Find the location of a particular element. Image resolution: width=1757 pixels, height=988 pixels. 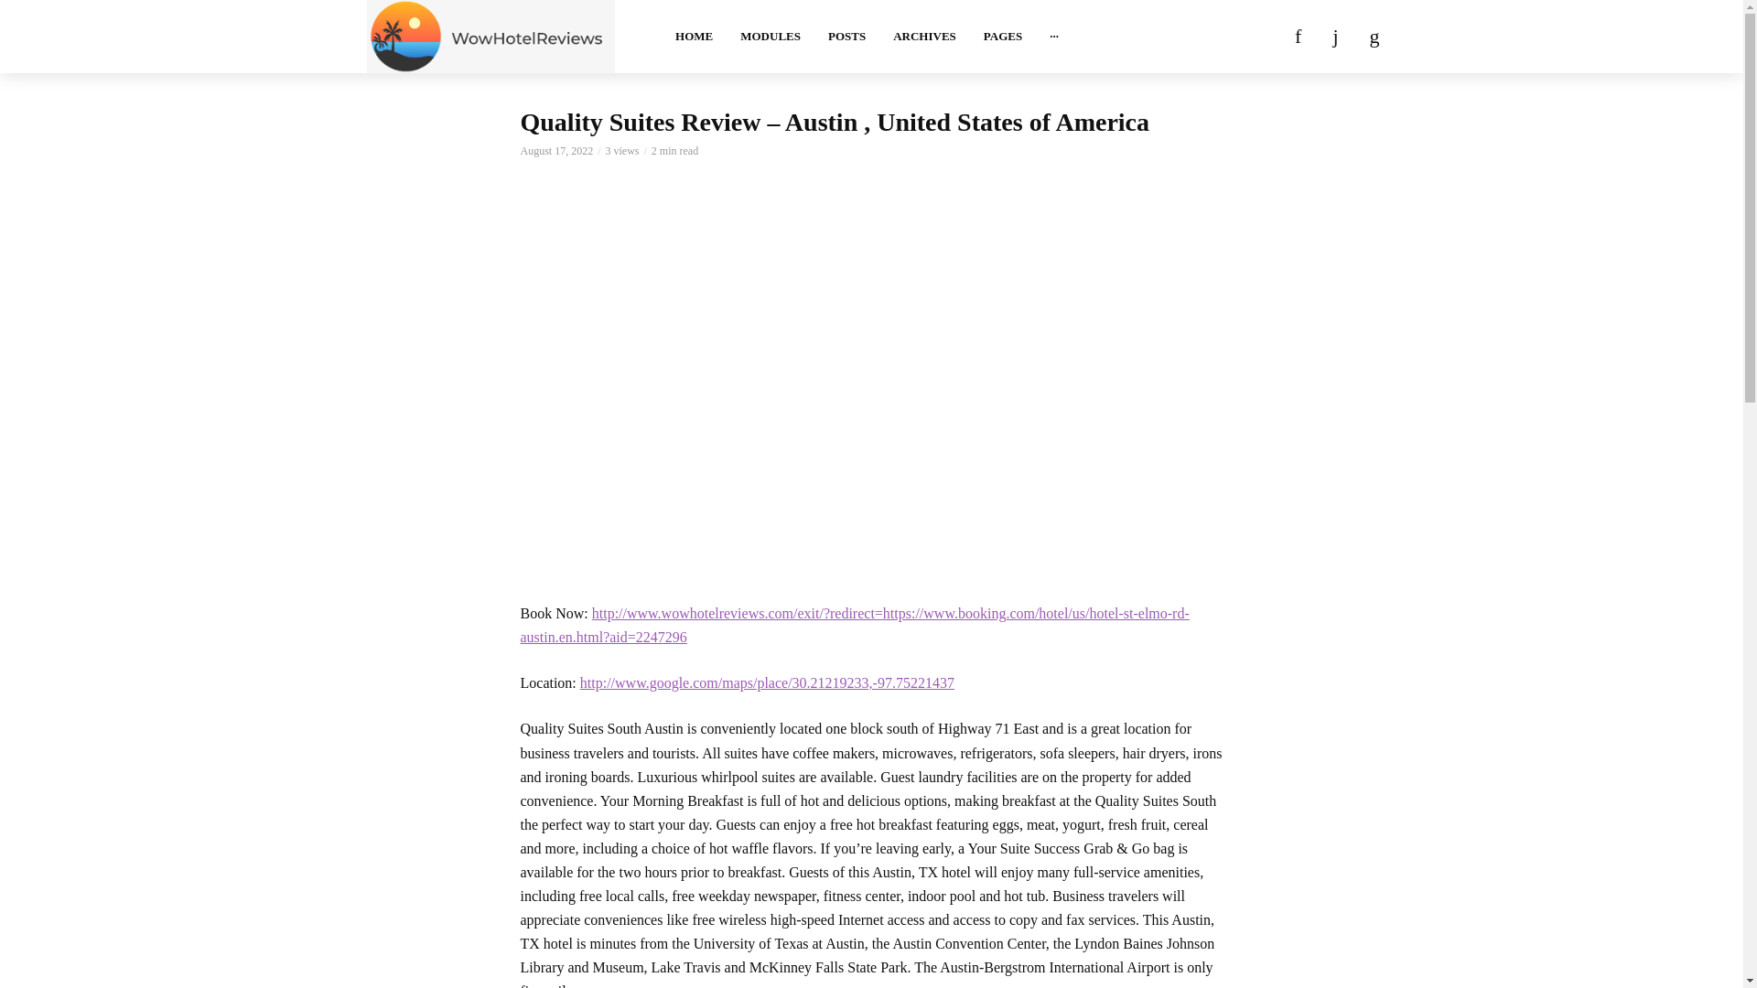

MODULES is located at coordinates (771, 37).